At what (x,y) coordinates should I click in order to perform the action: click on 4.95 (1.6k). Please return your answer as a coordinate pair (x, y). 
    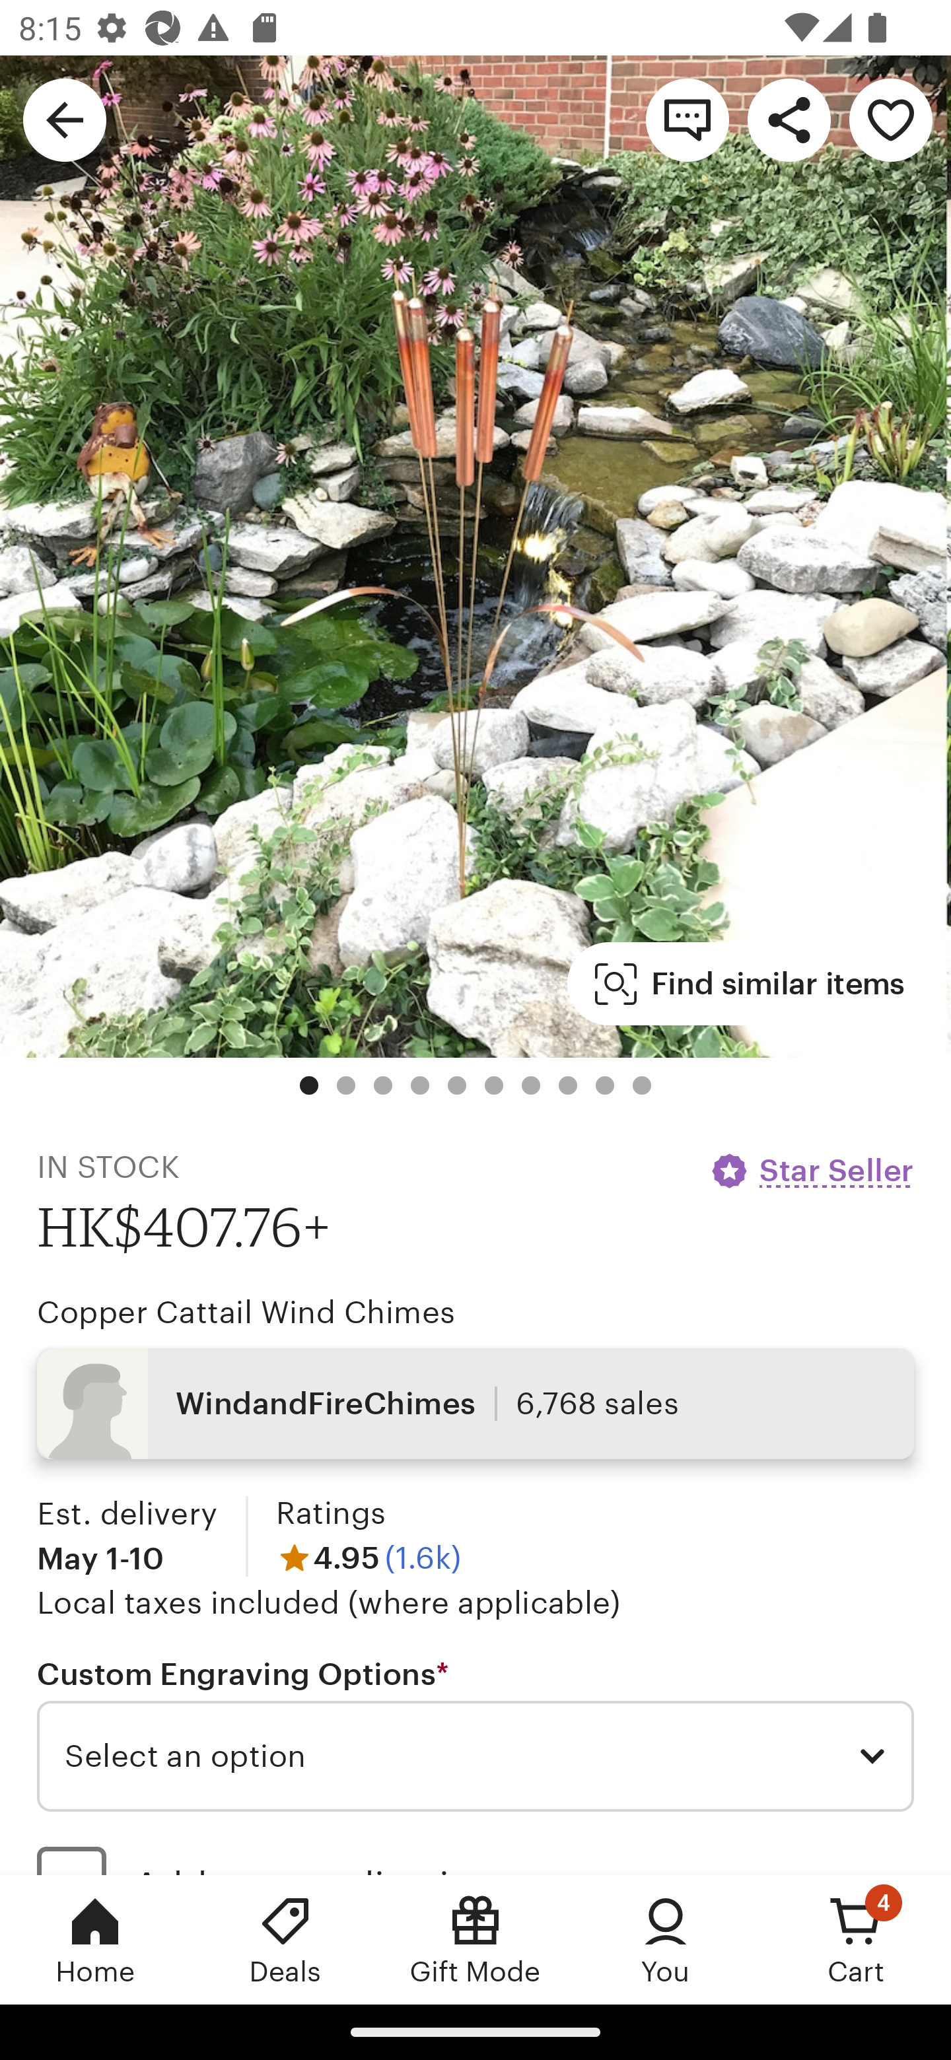
    Looking at the image, I should click on (369, 1557).